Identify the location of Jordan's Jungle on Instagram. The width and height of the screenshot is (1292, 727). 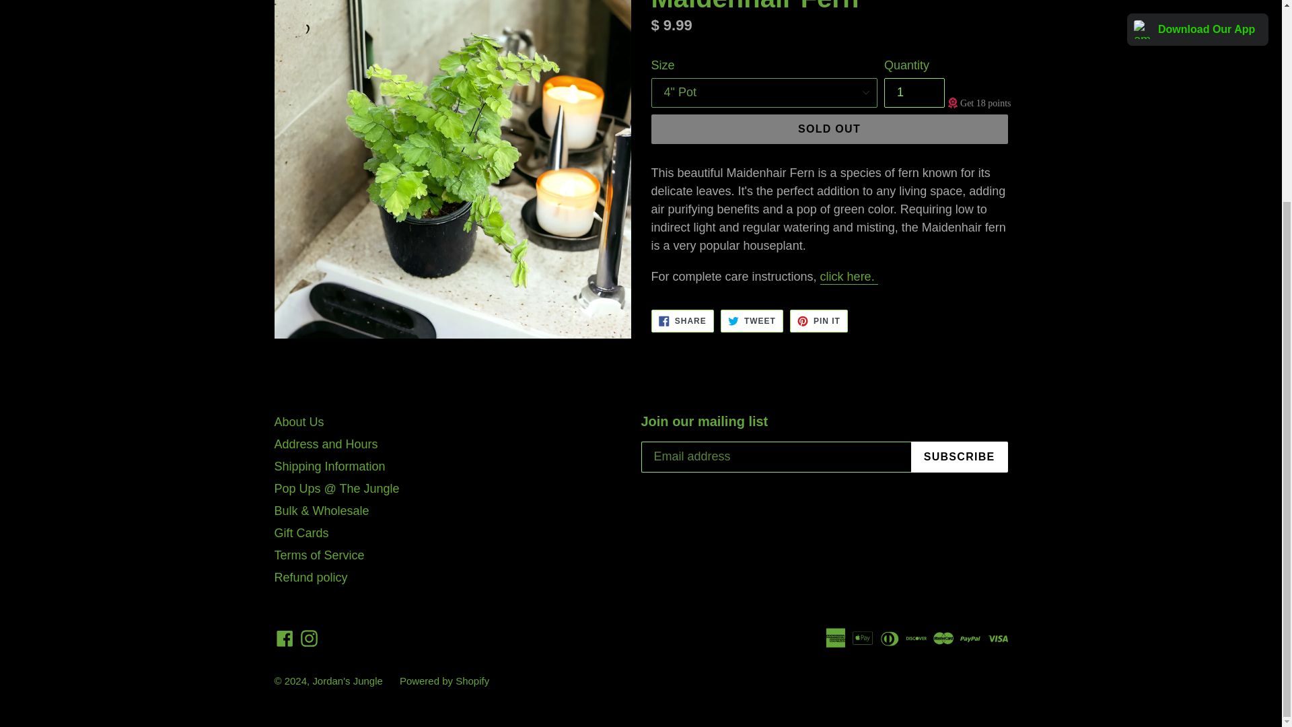
(829, 129).